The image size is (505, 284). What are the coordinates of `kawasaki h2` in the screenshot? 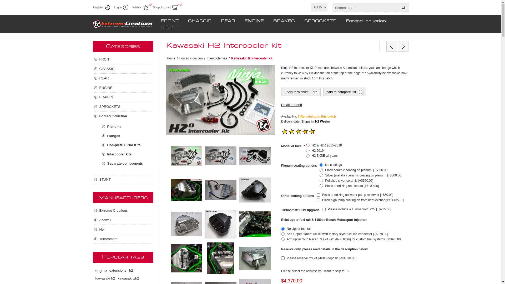 It's located at (105, 278).